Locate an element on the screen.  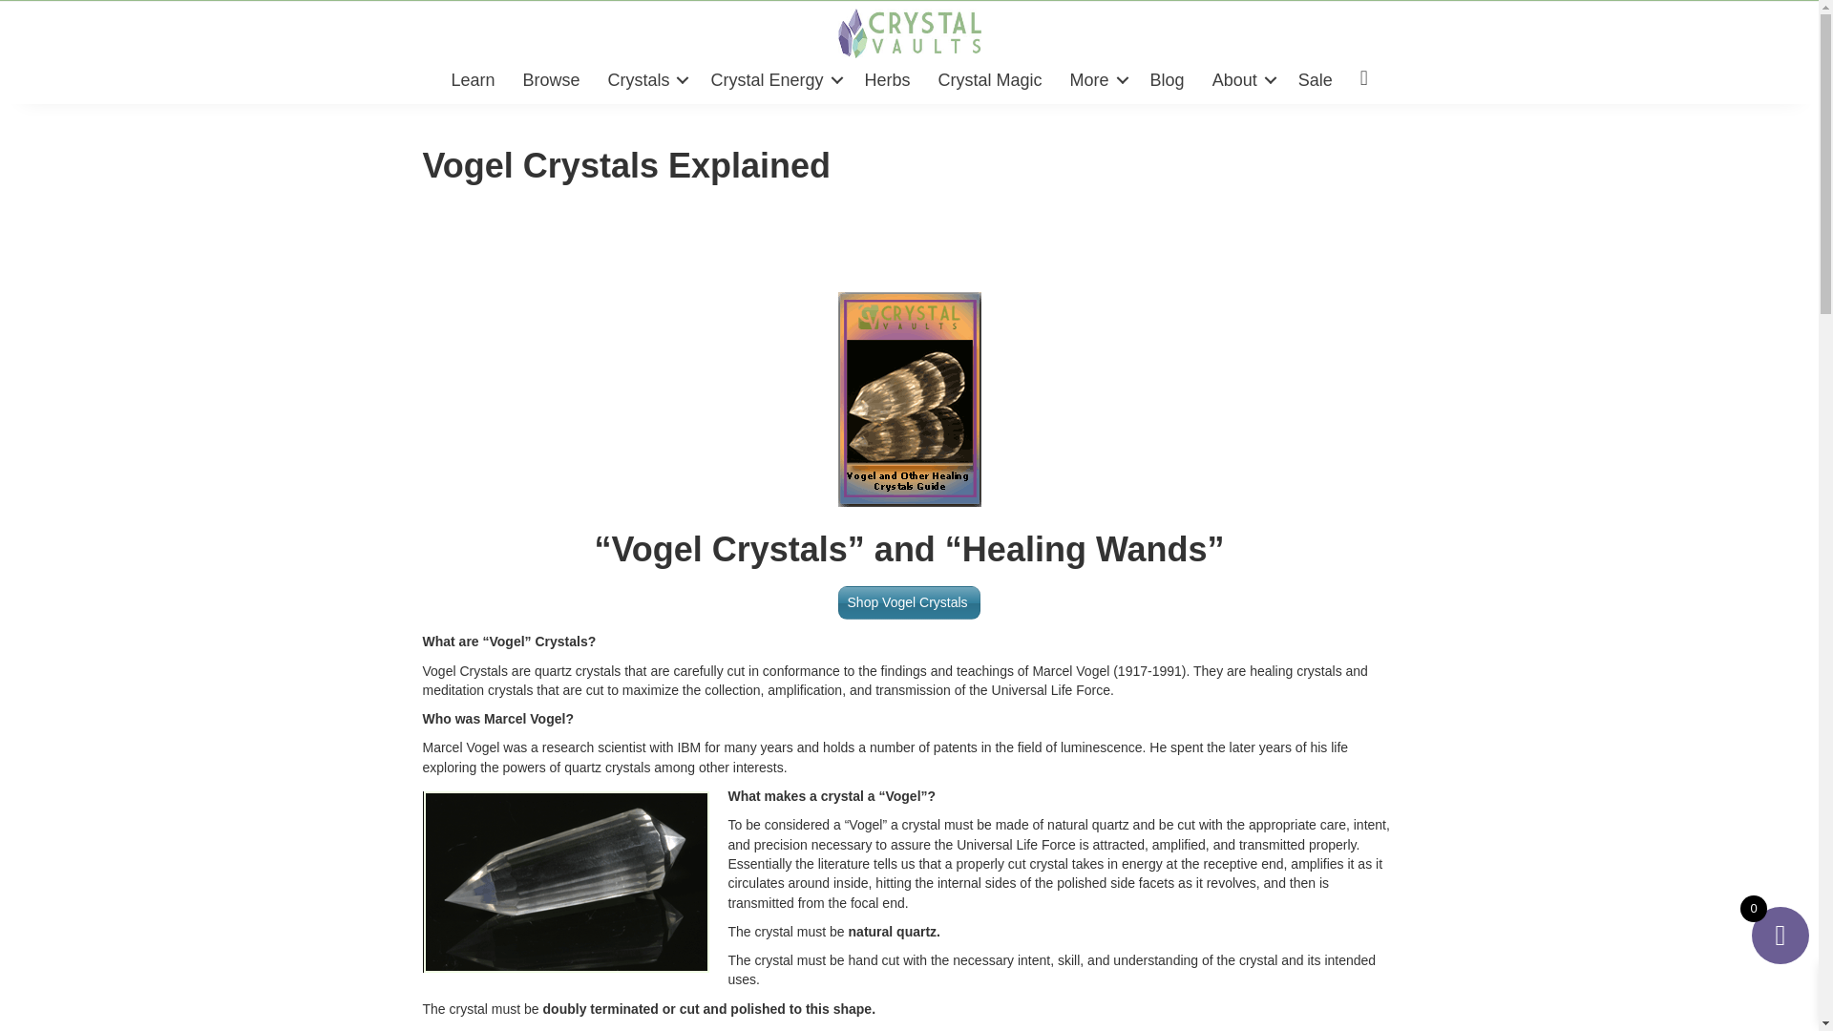
Browse is located at coordinates (550, 79).